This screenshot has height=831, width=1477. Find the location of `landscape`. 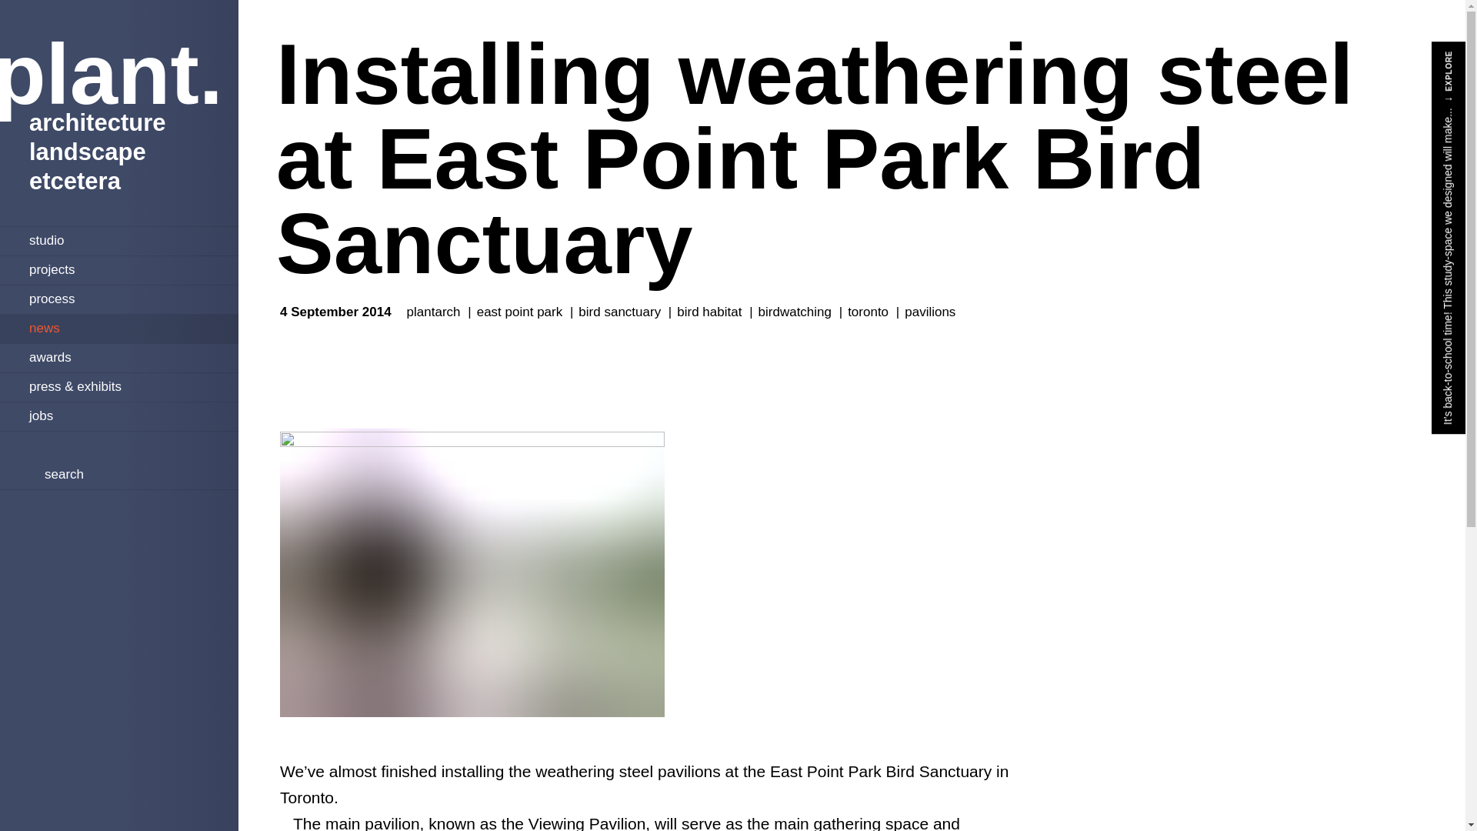

landscape is located at coordinates (118, 153).